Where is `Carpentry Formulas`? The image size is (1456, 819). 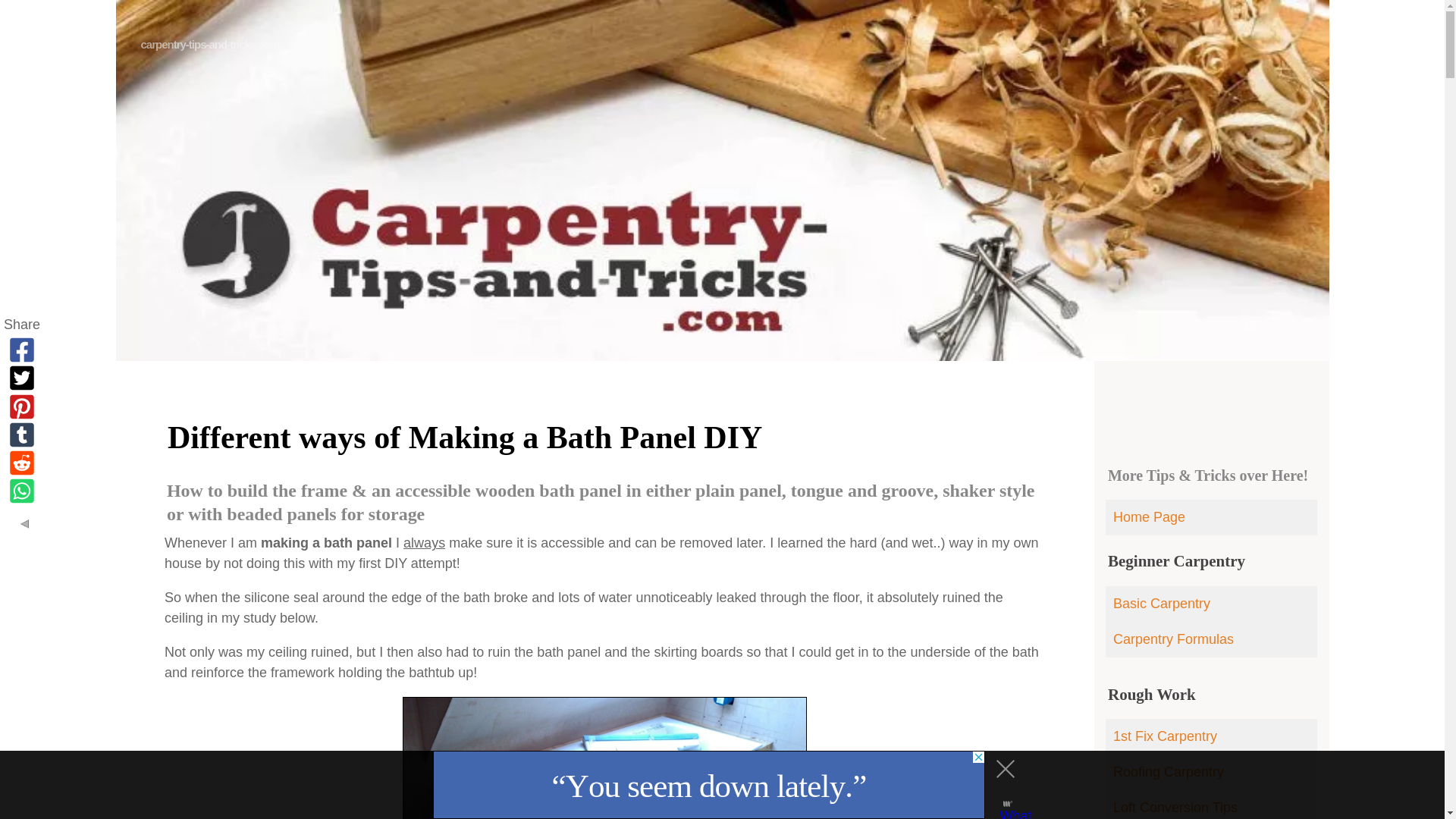 Carpentry Formulas is located at coordinates (1211, 639).